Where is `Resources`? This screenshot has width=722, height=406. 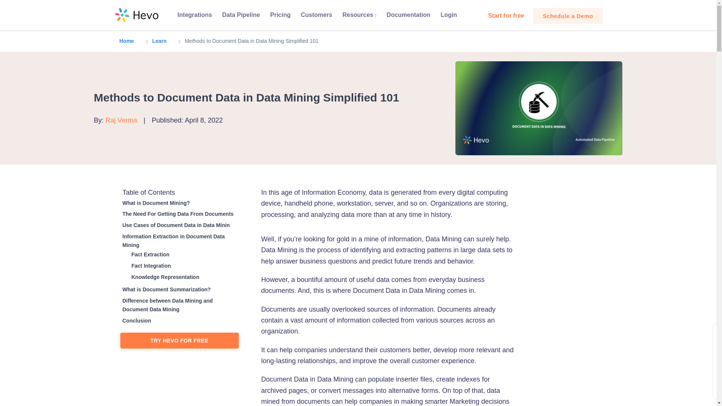 Resources is located at coordinates (359, 15).